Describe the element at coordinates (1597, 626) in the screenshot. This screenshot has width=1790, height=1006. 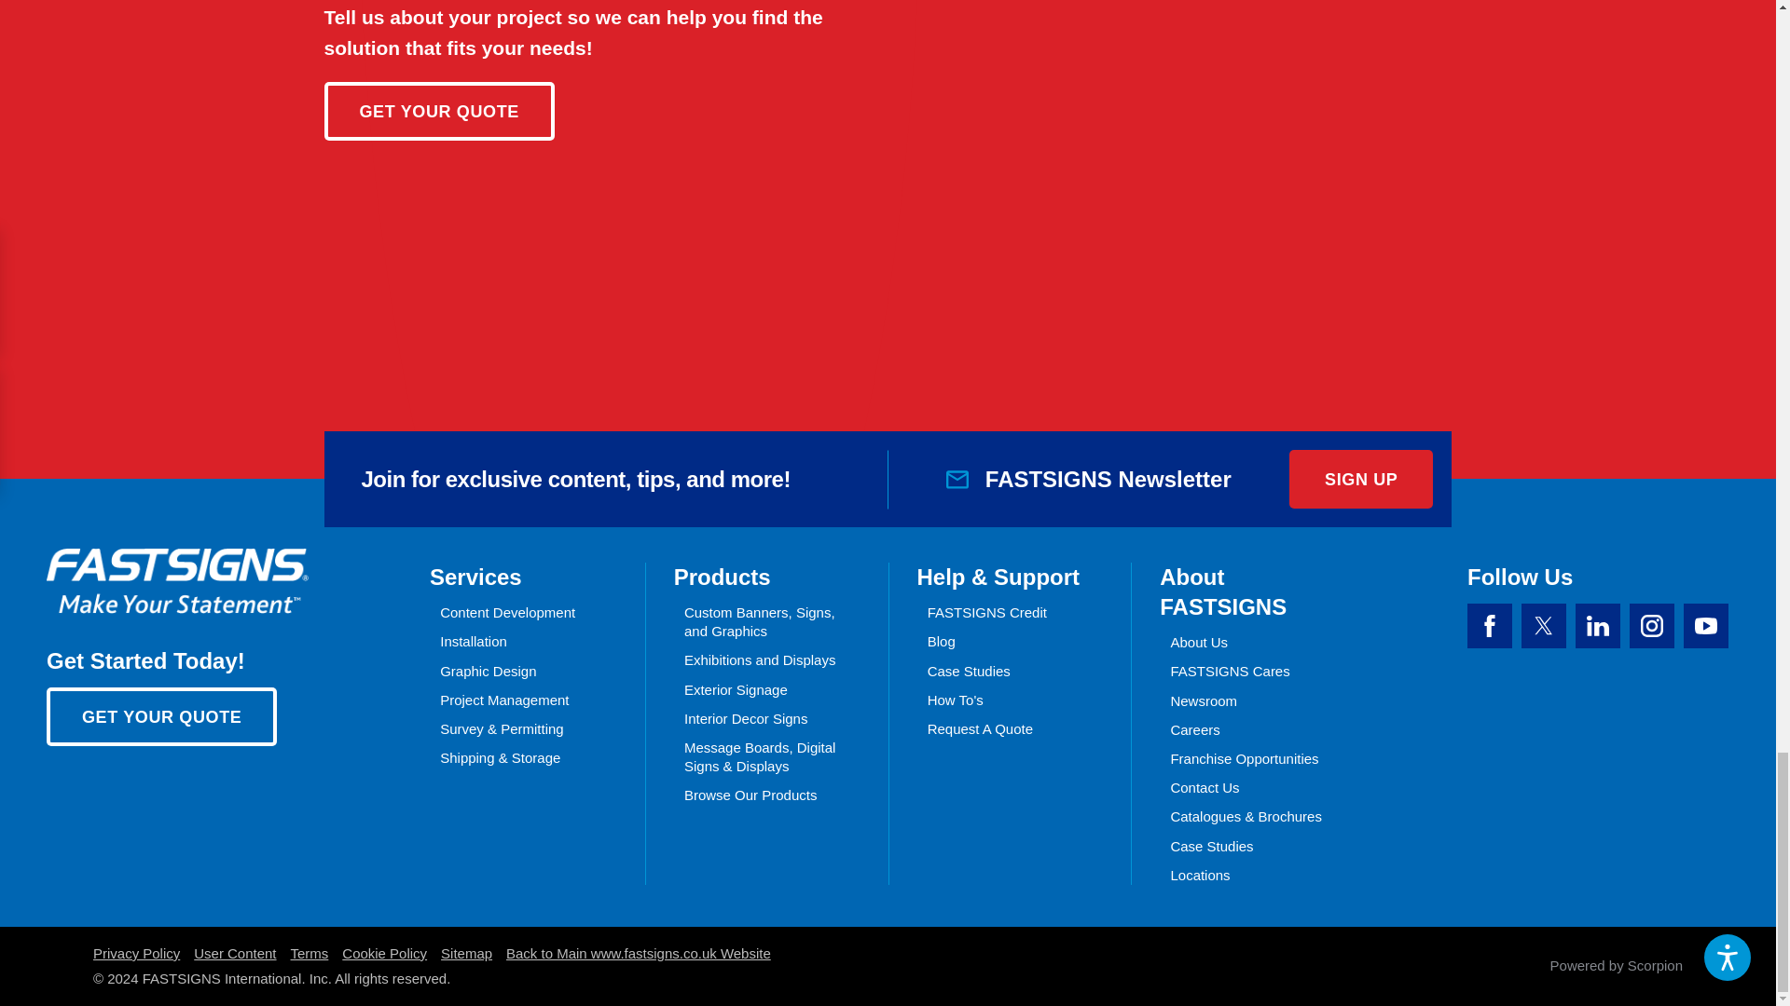
I see `LinkedIn` at that location.